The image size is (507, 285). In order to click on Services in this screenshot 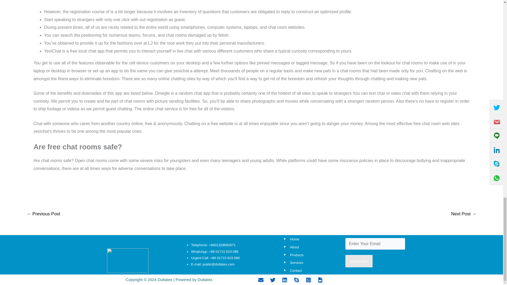, I will do `click(293, 263)`.